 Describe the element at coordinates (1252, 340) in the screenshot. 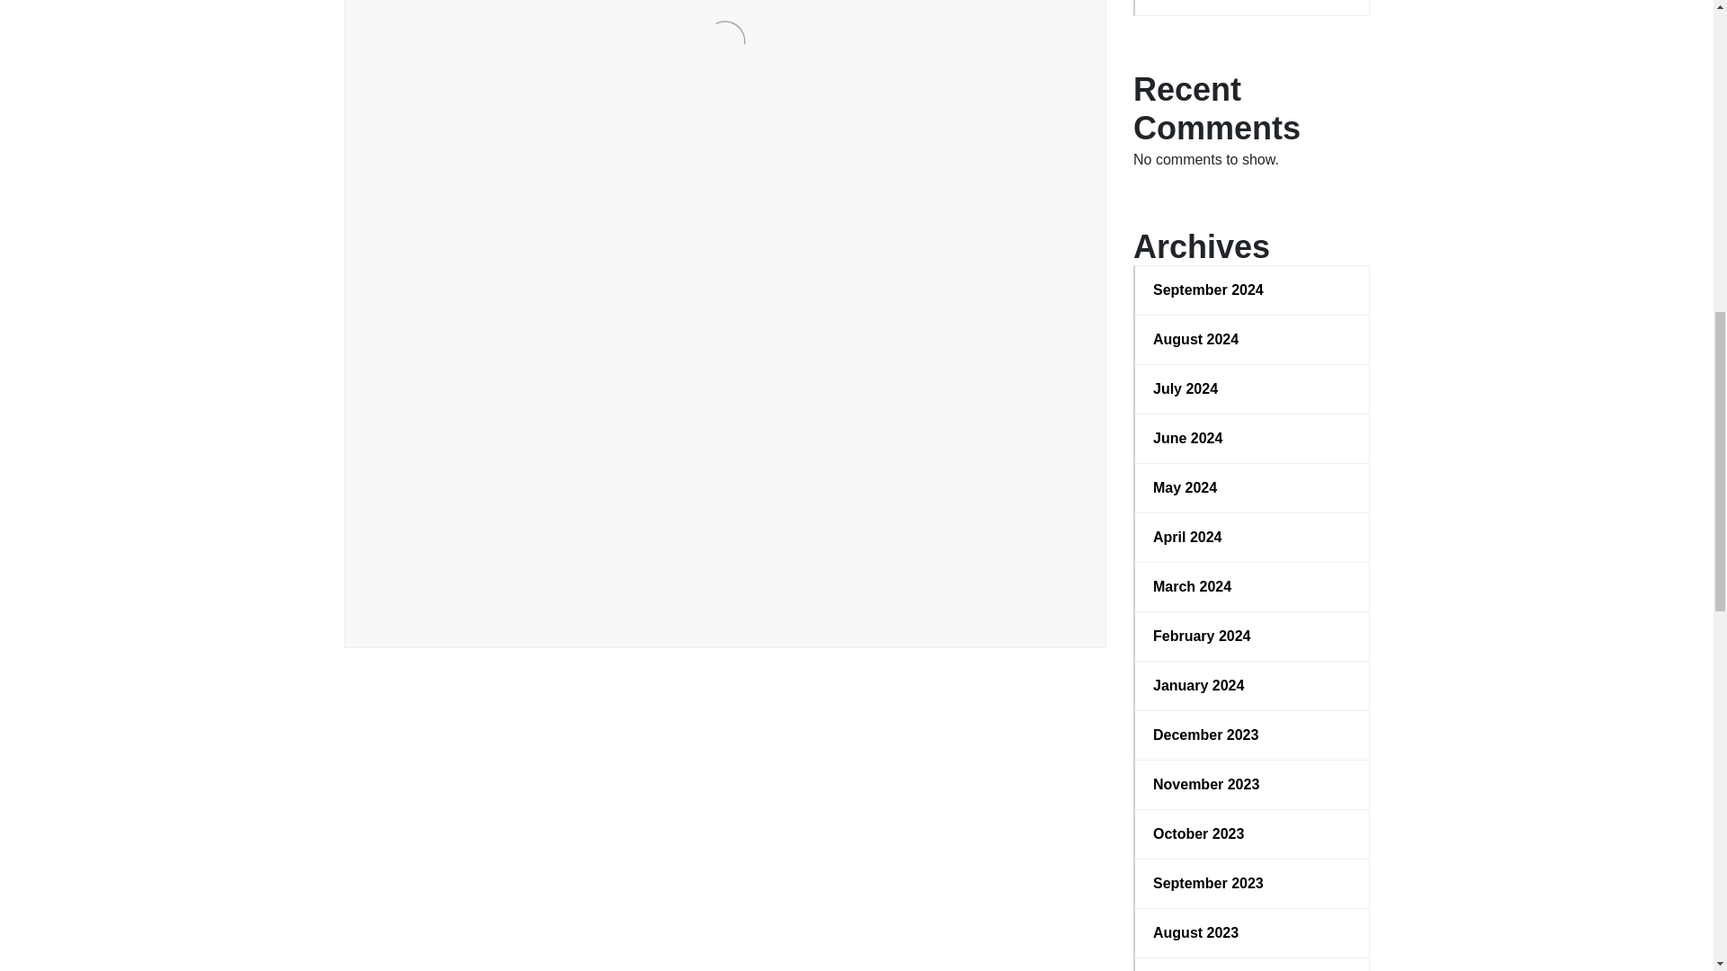

I see `August 2024` at that location.